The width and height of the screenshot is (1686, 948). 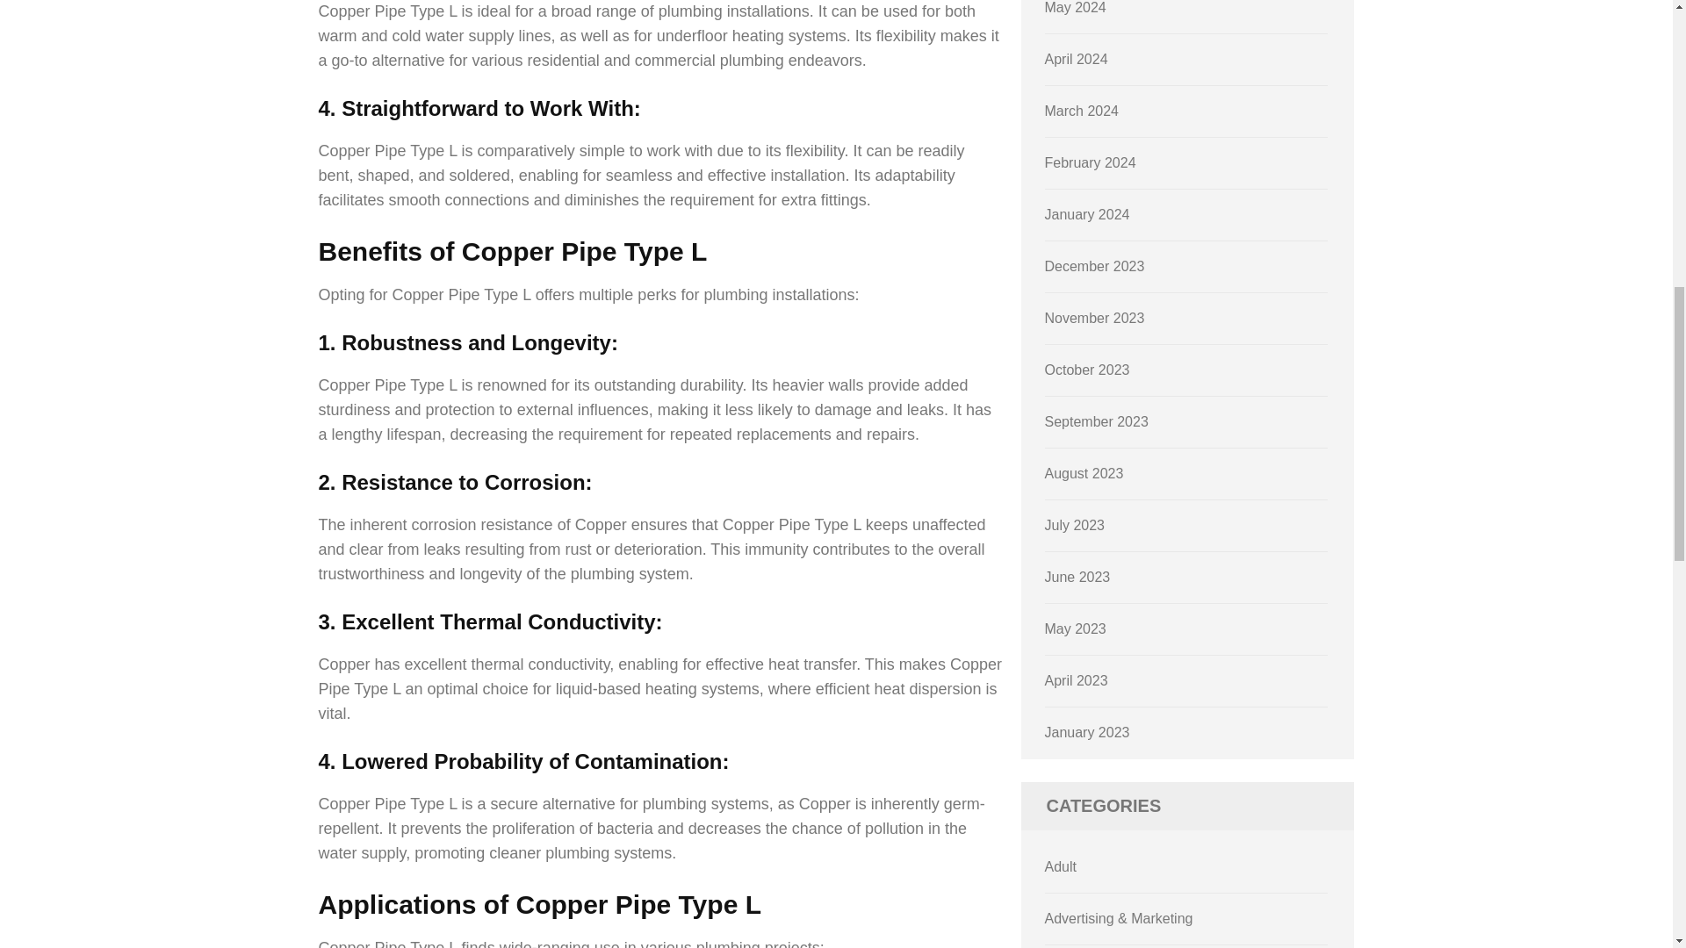 I want to click on January 2023, so click(x=1087, y=732).